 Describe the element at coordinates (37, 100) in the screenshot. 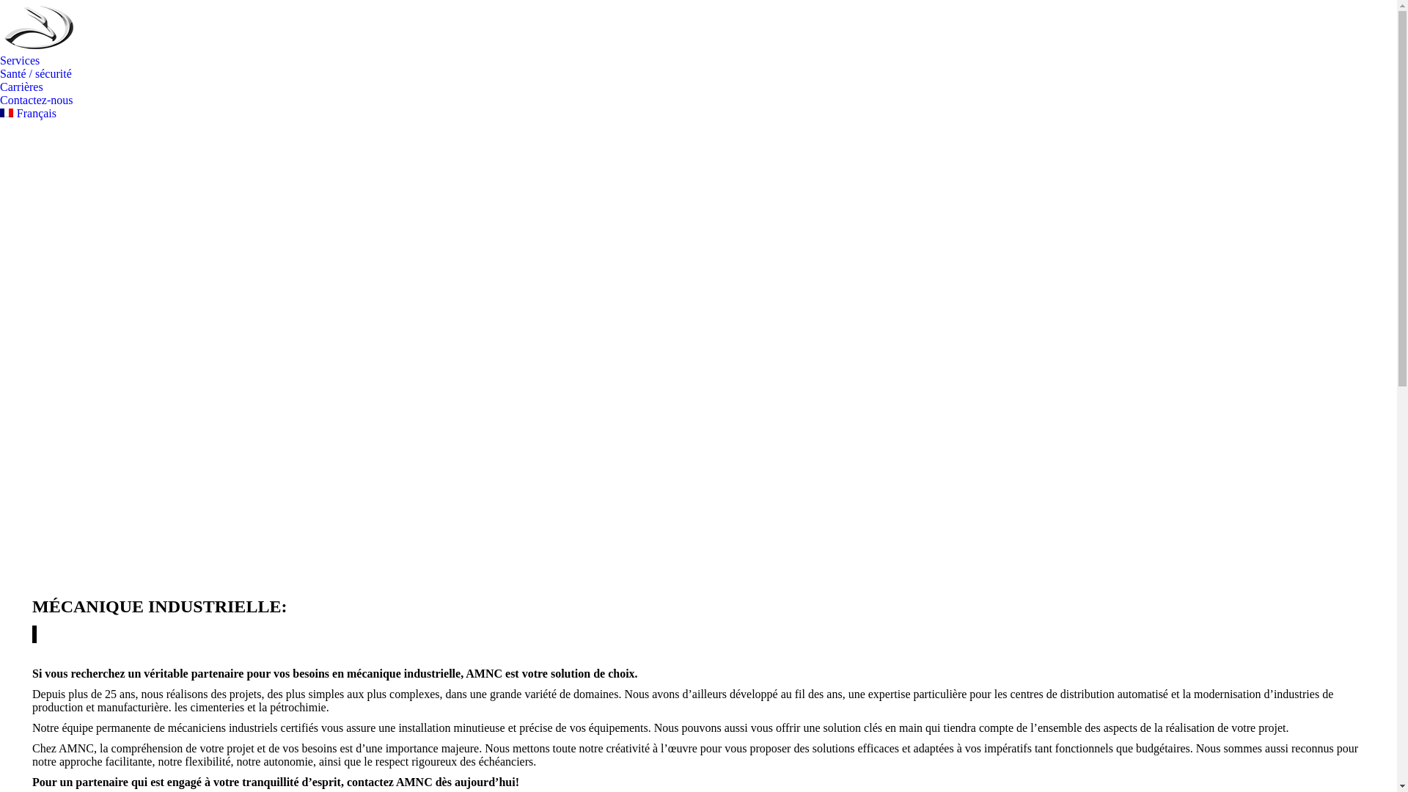

I see `Contactez-nous` at that location.